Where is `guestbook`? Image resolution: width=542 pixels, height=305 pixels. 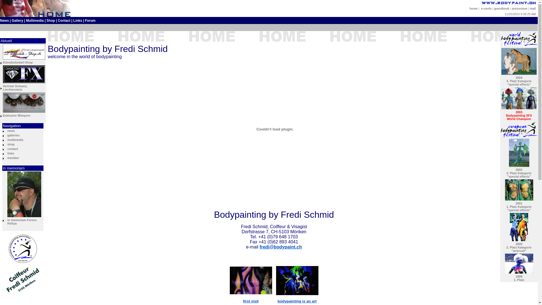
guestbook is located at coordinates (502, 8).